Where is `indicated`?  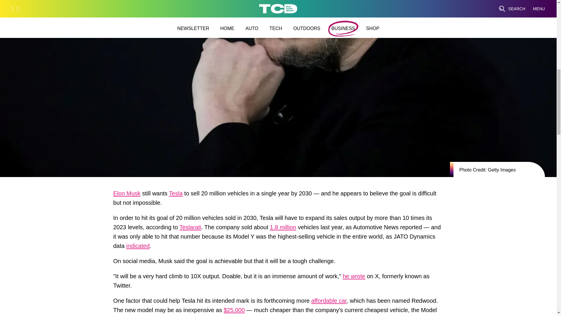
indicated is located at coordinates (138, 247).